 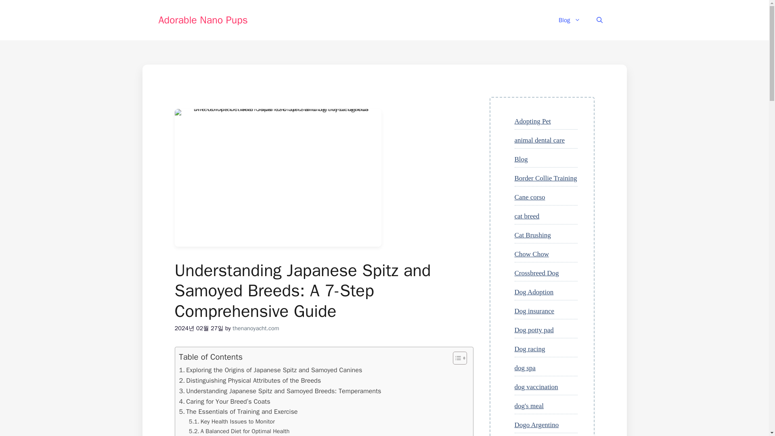 What do you see at coordinates (250, 380) in the screenshot?
I see `Distinguishing Physical Attributes of the Breeds` at bounding box center [250, 380].